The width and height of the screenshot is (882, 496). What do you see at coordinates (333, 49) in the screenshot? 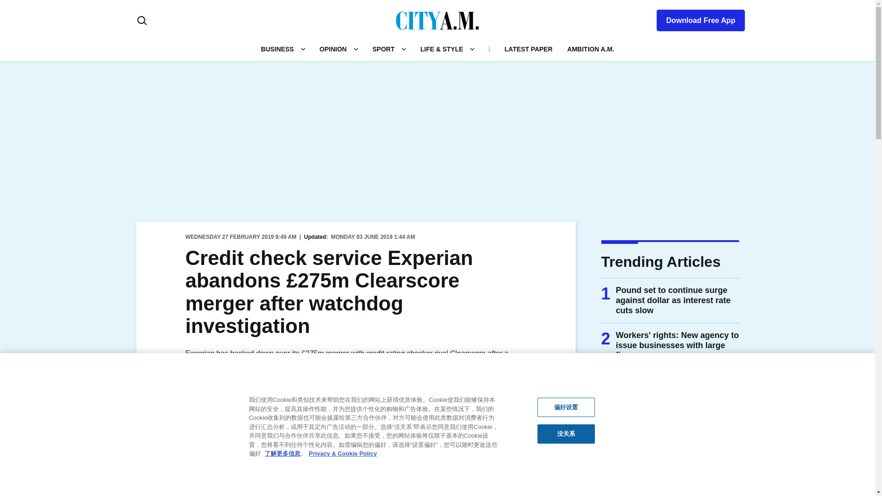
I see `OPINION` at bounding box center [333, 49].